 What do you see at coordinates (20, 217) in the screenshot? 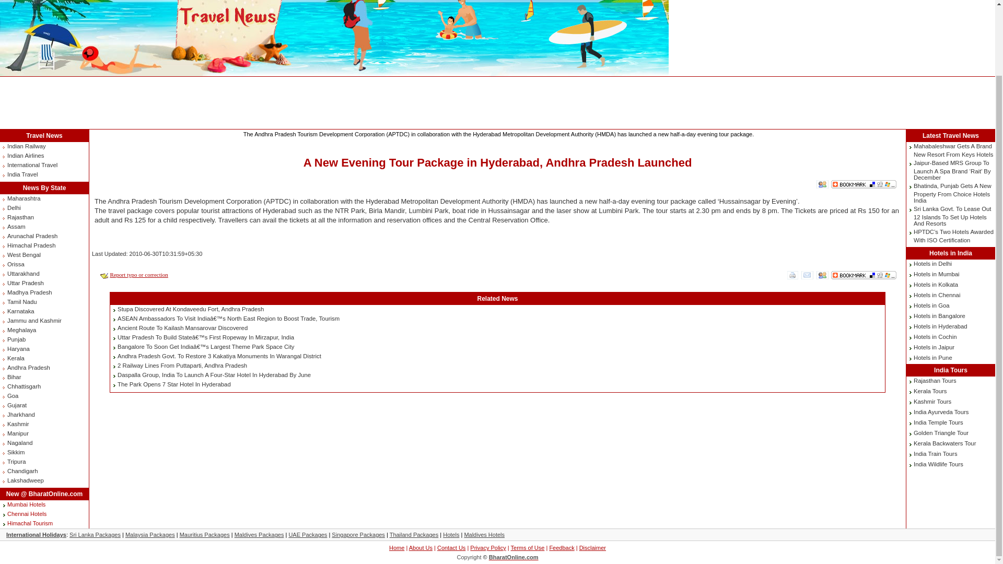
I see `Rajasthan` at bounding box center [20, 217].